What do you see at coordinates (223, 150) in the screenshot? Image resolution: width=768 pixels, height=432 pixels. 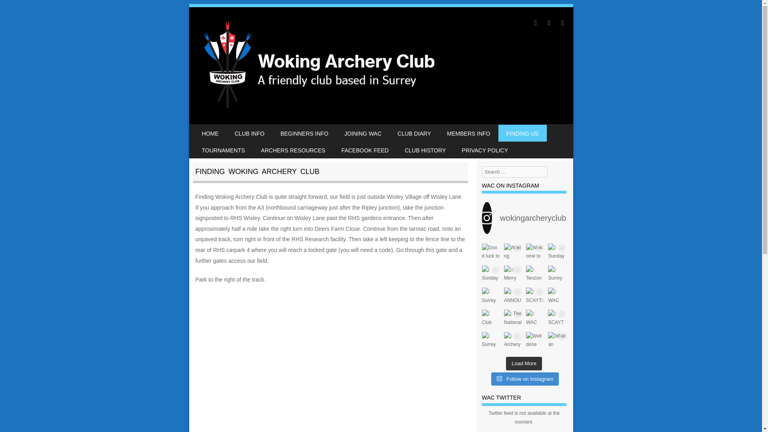 I see `TOURNAMENTS` at bounding box center [223, 150].